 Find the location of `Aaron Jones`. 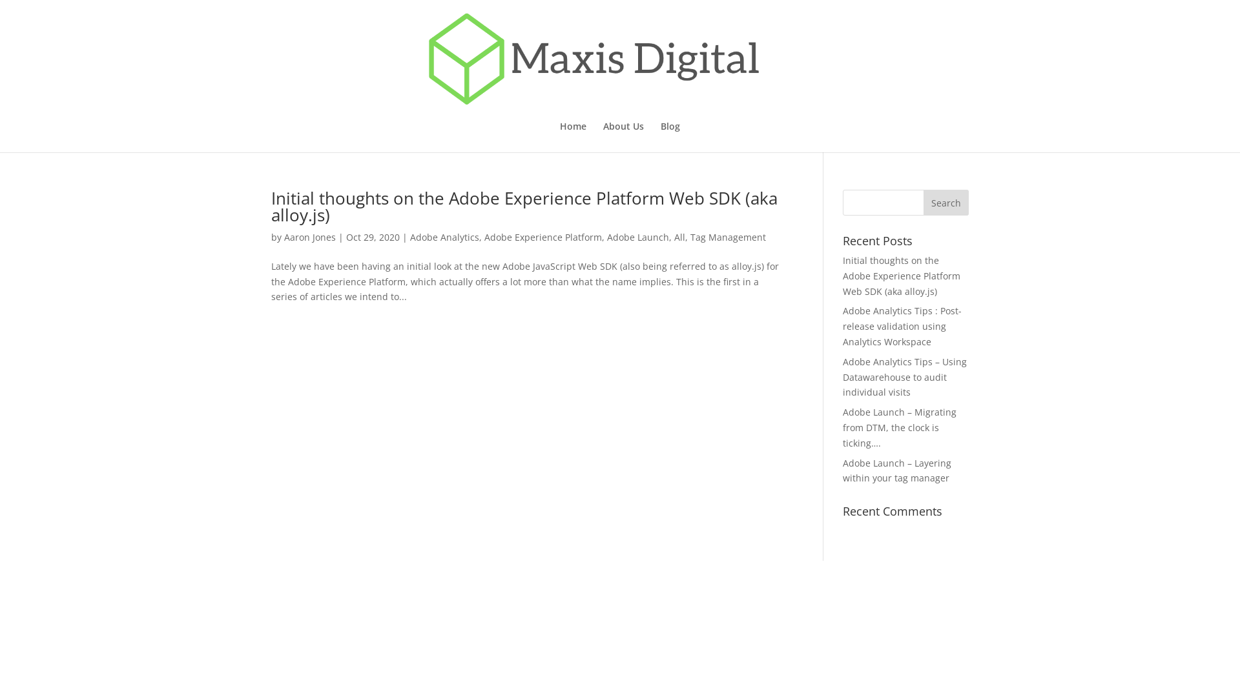

Aaron Jones is located at coordinates (310, 237).